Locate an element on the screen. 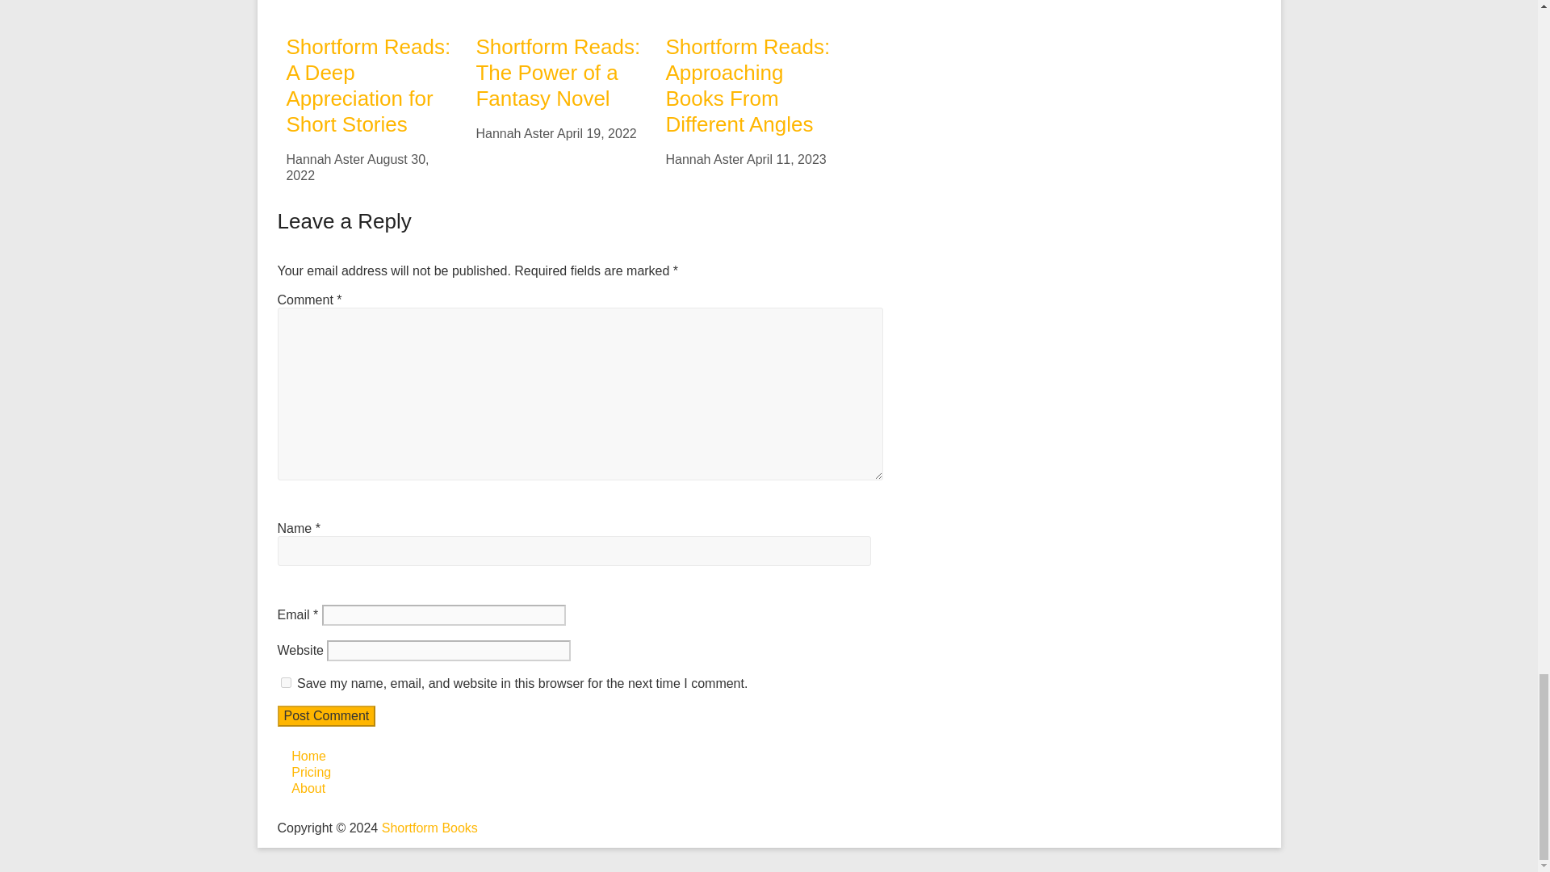  Shortform Reads: The Power of a Fantasy Novel is located at coordinates (557, 73).